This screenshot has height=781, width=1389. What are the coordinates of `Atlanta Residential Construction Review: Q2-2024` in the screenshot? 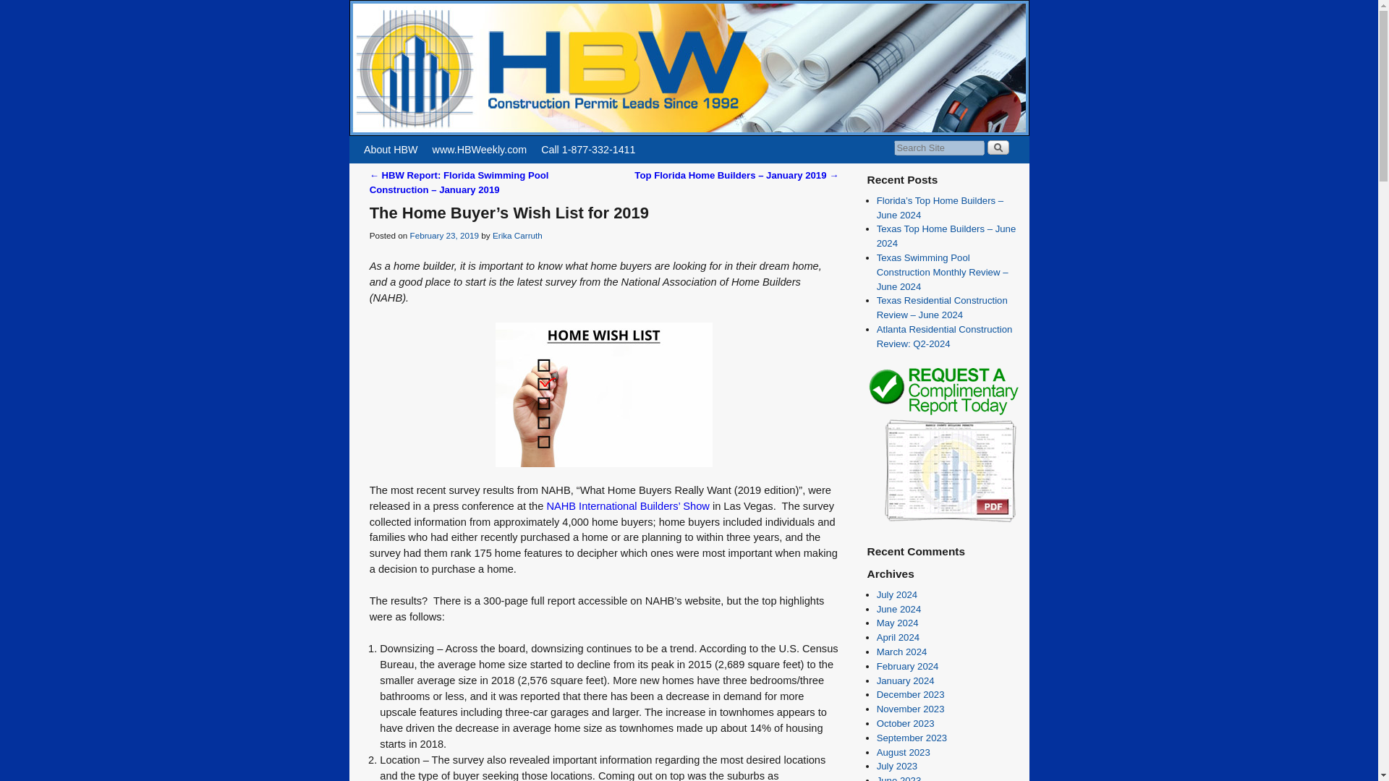 It's located at (944, 336).